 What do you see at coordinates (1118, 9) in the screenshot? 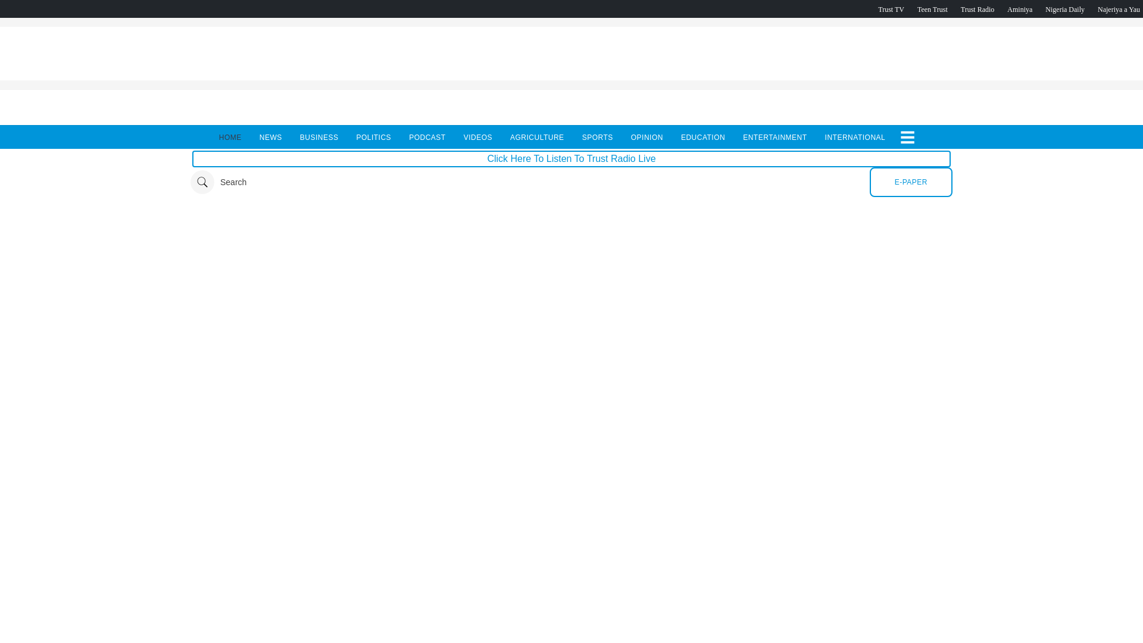
I see `Saurari Shirye Shiryenmu` at bounding box center [1118, 9].